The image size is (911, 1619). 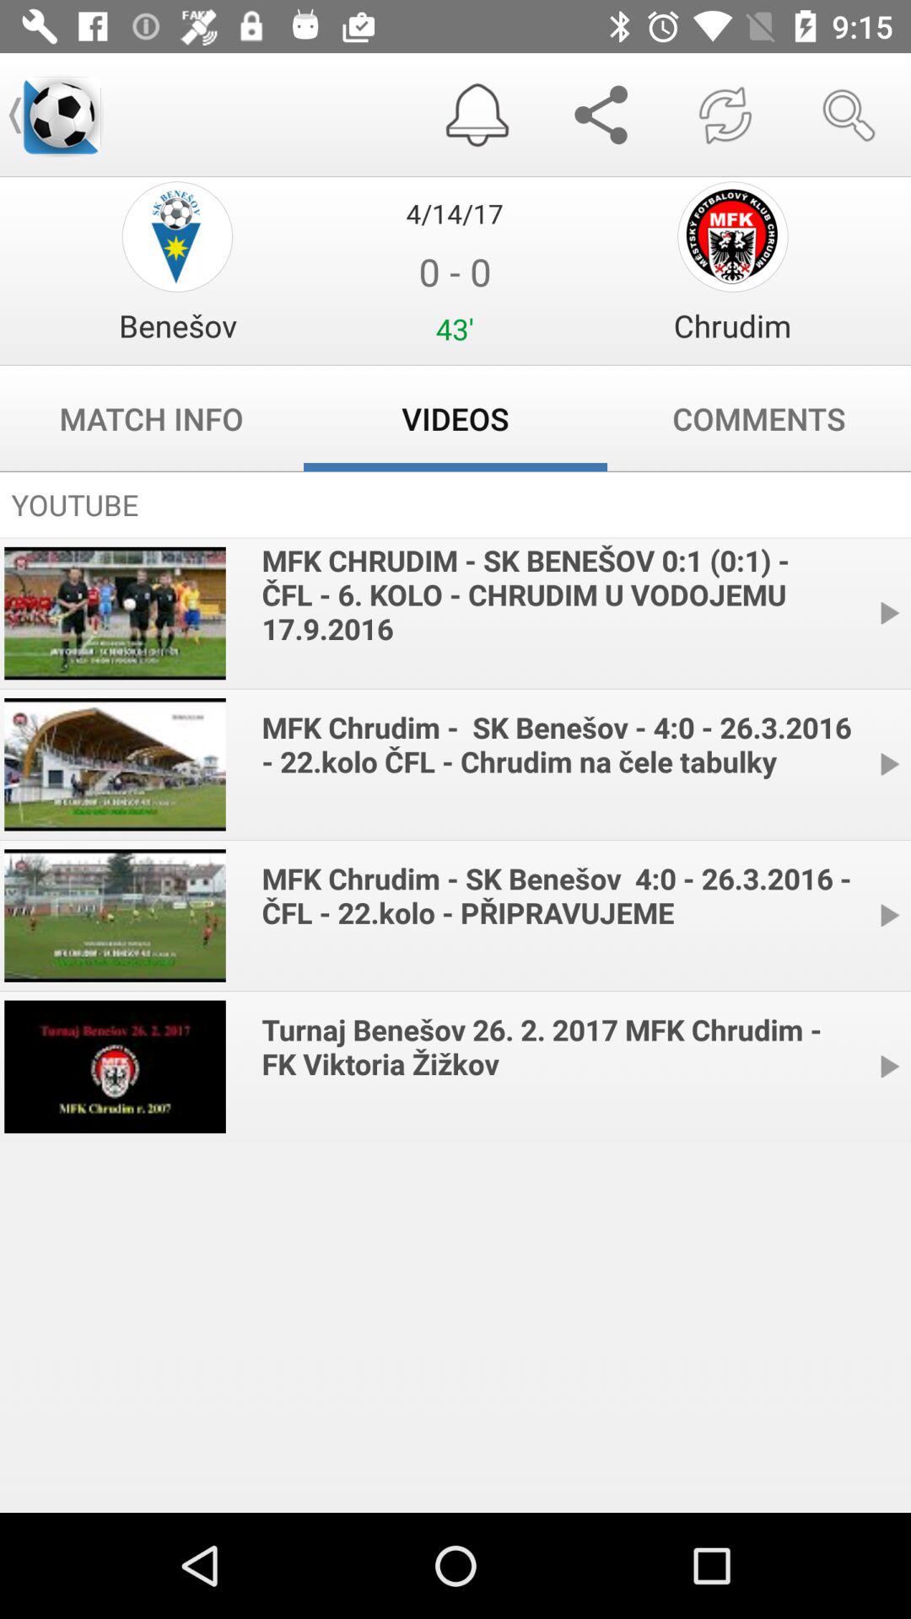 What do you see at coordinates (177, 325) in the screenshot?
I see `turn on item below the 4/14/17` at bounding box center [177, 325].